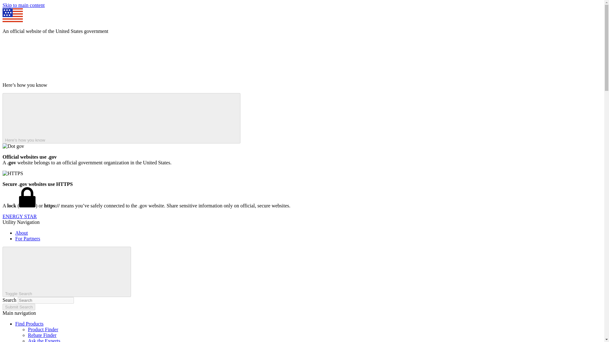 The width and height of the screenshot is (609, 342). I want to click on Home, so click(19, 217).